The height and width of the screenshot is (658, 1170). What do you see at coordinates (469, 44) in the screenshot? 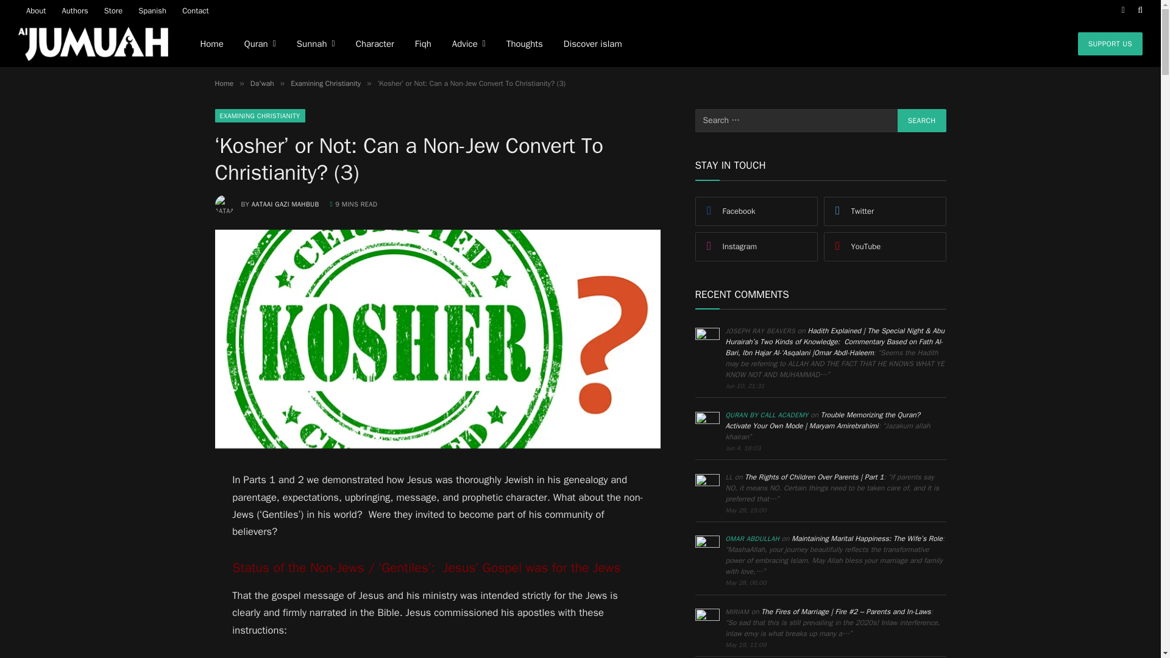
I see `Advice` at bounding box center [469, 44].